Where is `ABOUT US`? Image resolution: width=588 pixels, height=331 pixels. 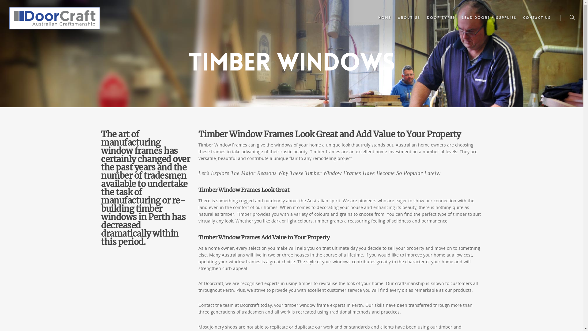 ABOUT US is located at coordinates (409, 21).